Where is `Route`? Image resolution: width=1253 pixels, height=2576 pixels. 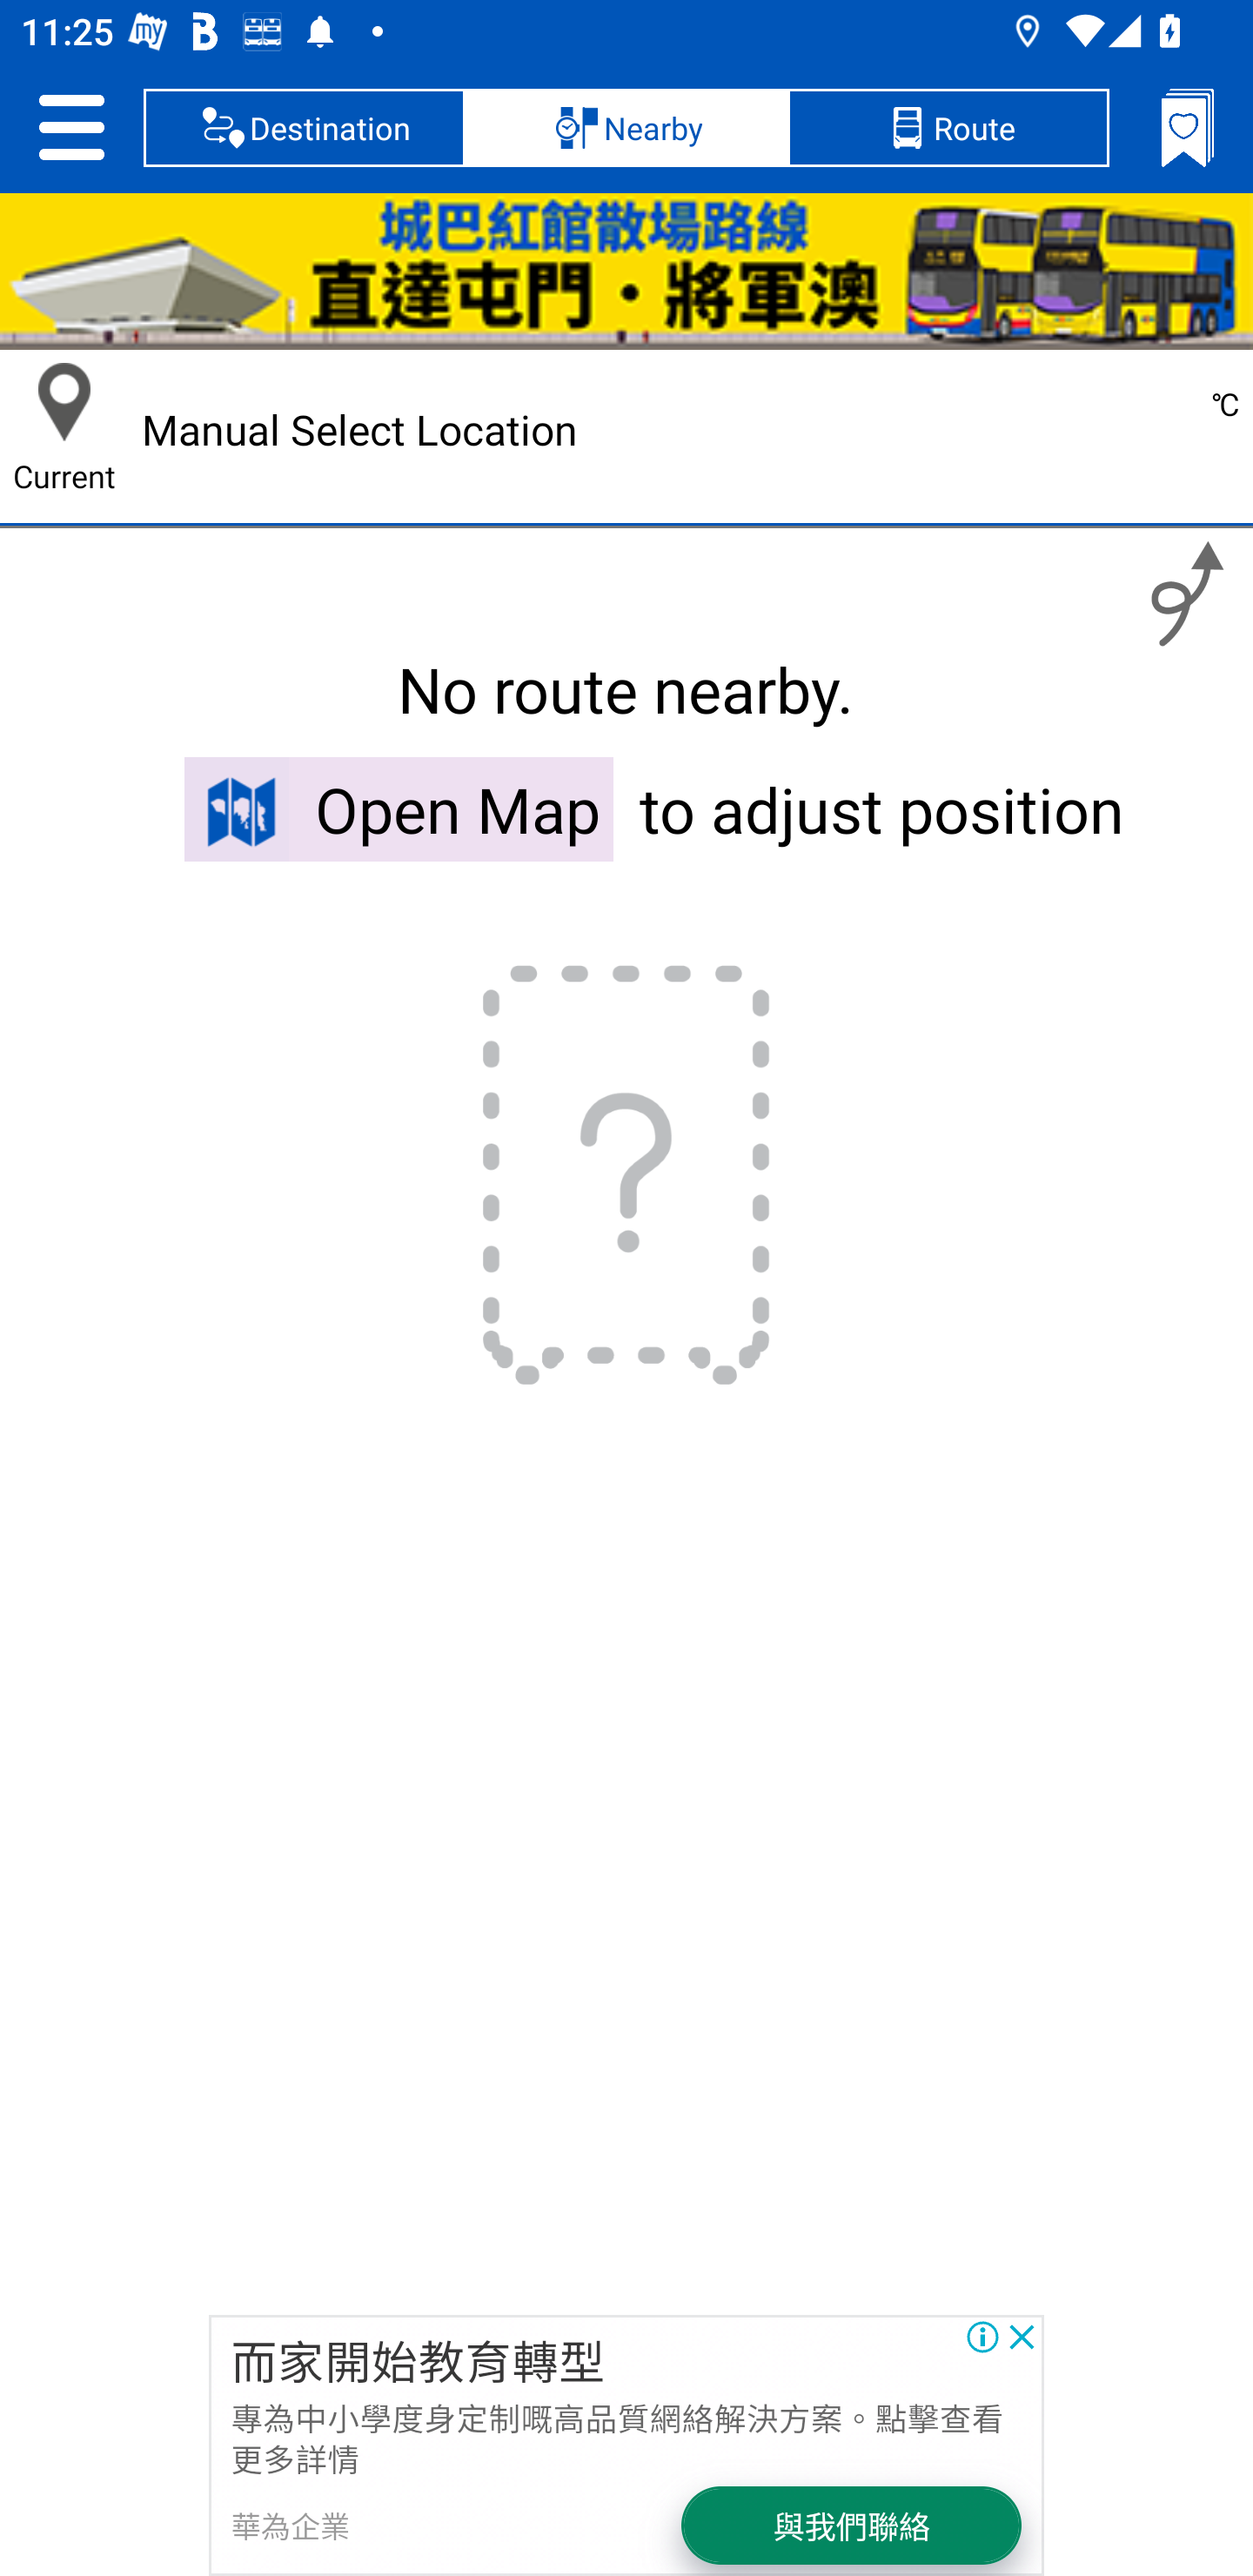 Route is located at coordinates (948, 127).